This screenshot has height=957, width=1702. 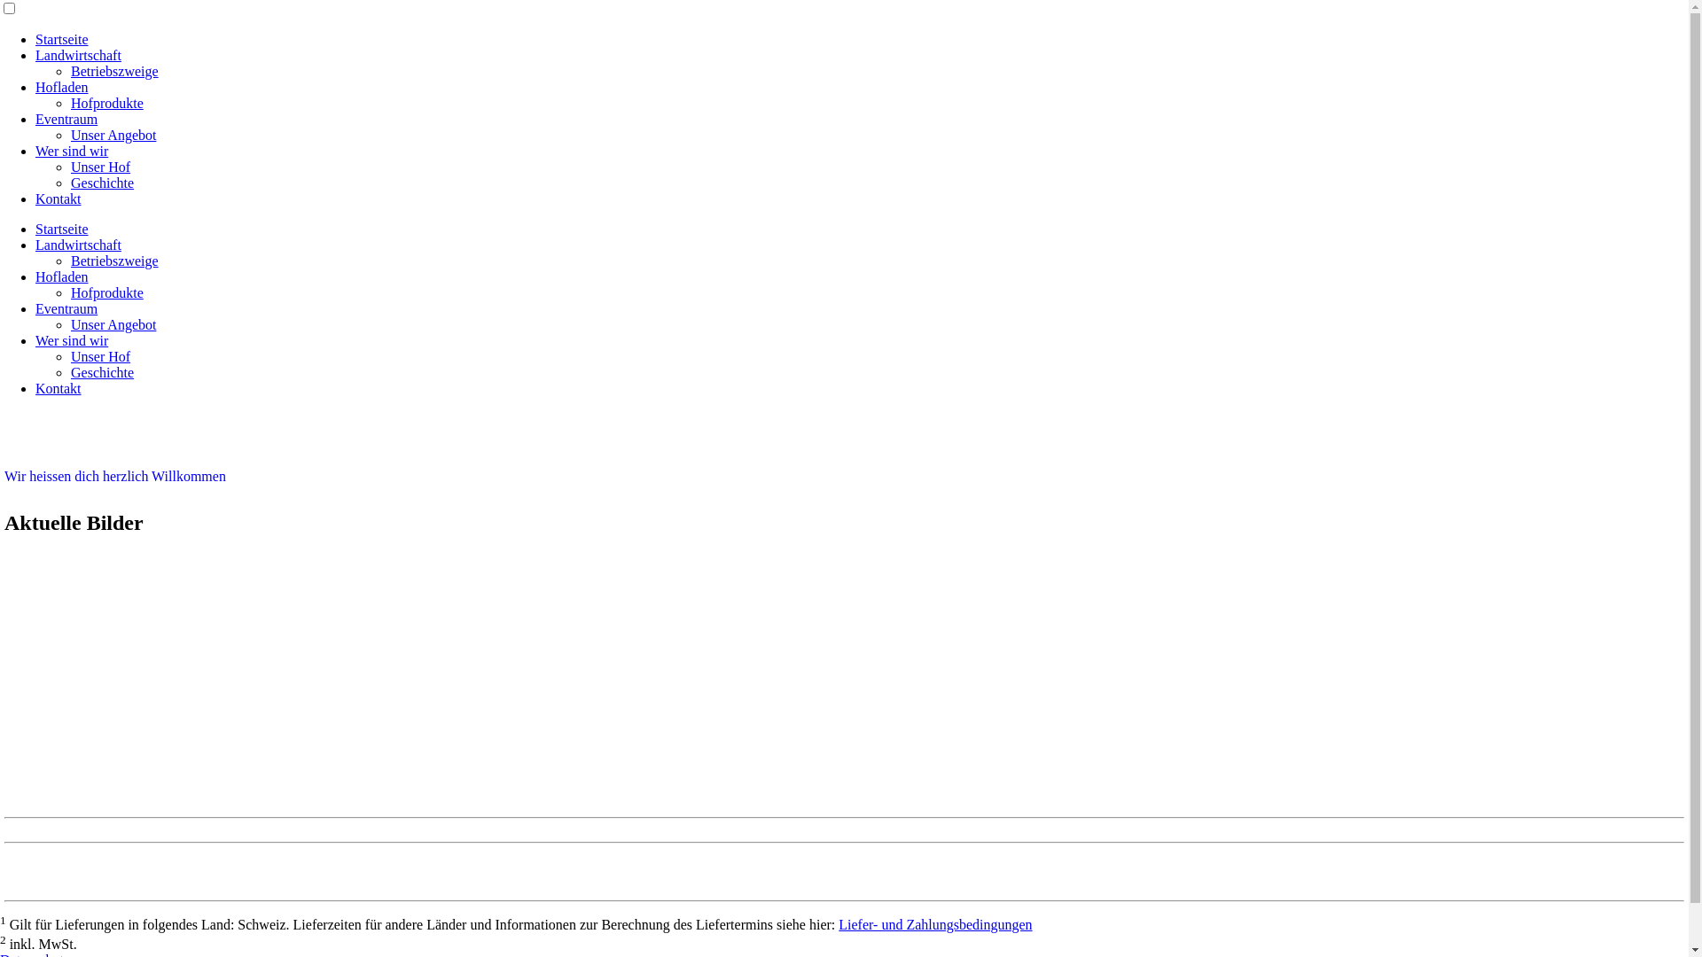 I want to click on Hofladen, so click(x=62, y=87).